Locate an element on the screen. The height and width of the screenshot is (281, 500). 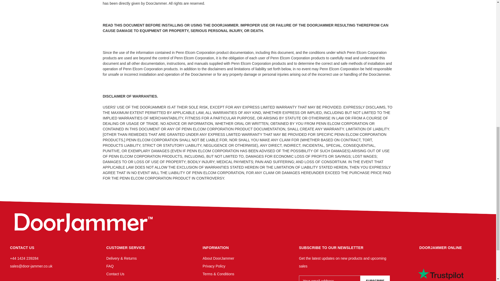
Privacy Policy is located at coordinates (214, 266).